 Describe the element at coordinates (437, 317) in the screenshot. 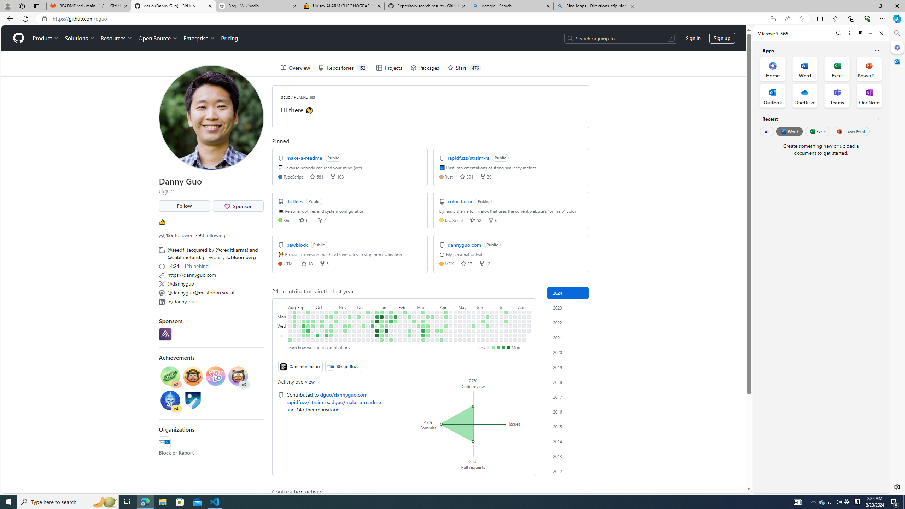

I see `No contributions on April 1st.` at that location.